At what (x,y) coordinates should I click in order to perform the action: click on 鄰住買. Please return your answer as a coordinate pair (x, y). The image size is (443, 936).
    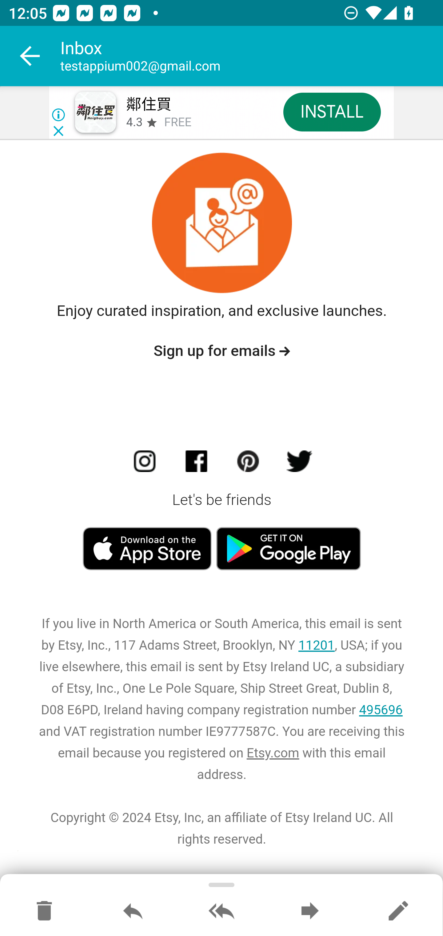
    Looking at the image, I should click on (148, 105).